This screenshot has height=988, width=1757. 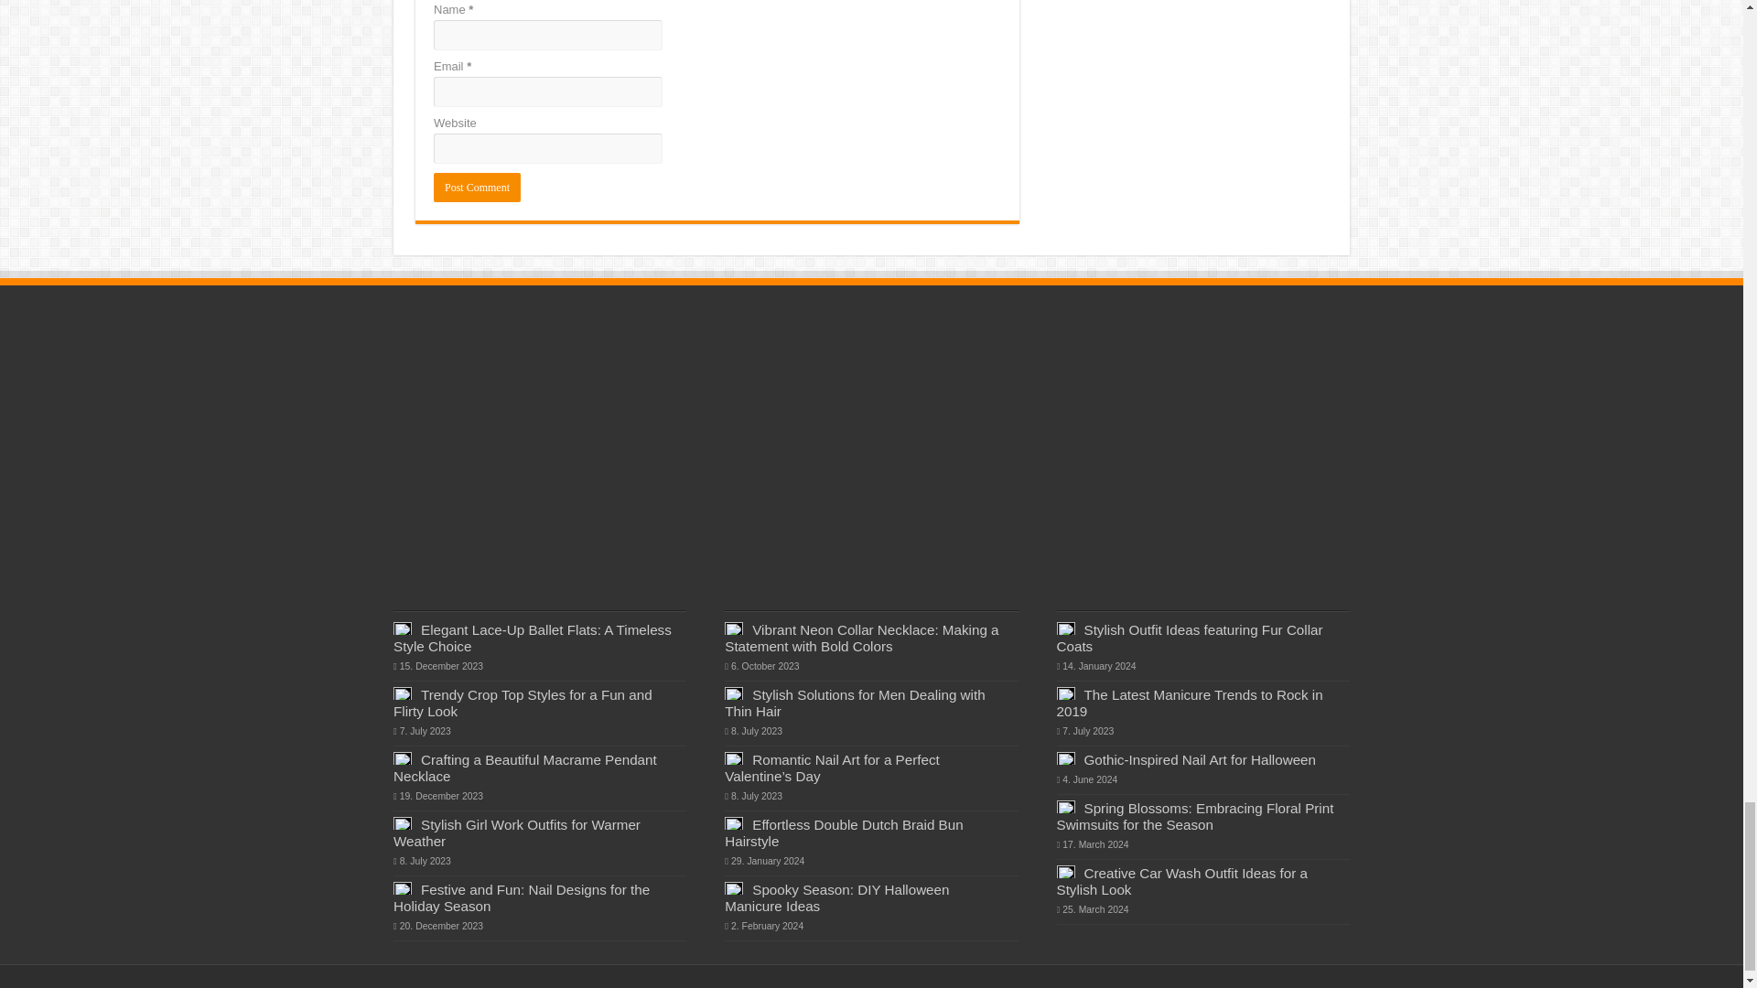 What do you see at coordinates (854, 703) in the screenshot?
I see `Stylish Solutions for Men Dealing with Thin Hair` at bounding box center [854, 703].